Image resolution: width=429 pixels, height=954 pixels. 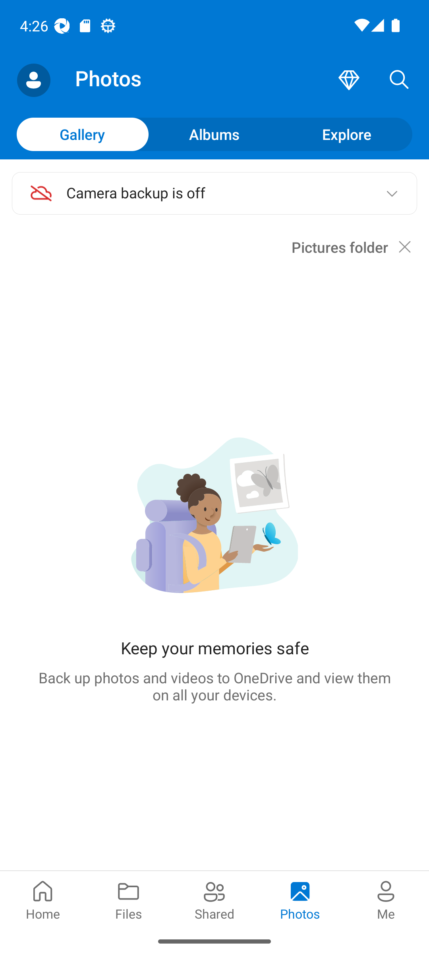 I want to click on Explore, so click(x=346, y=134).